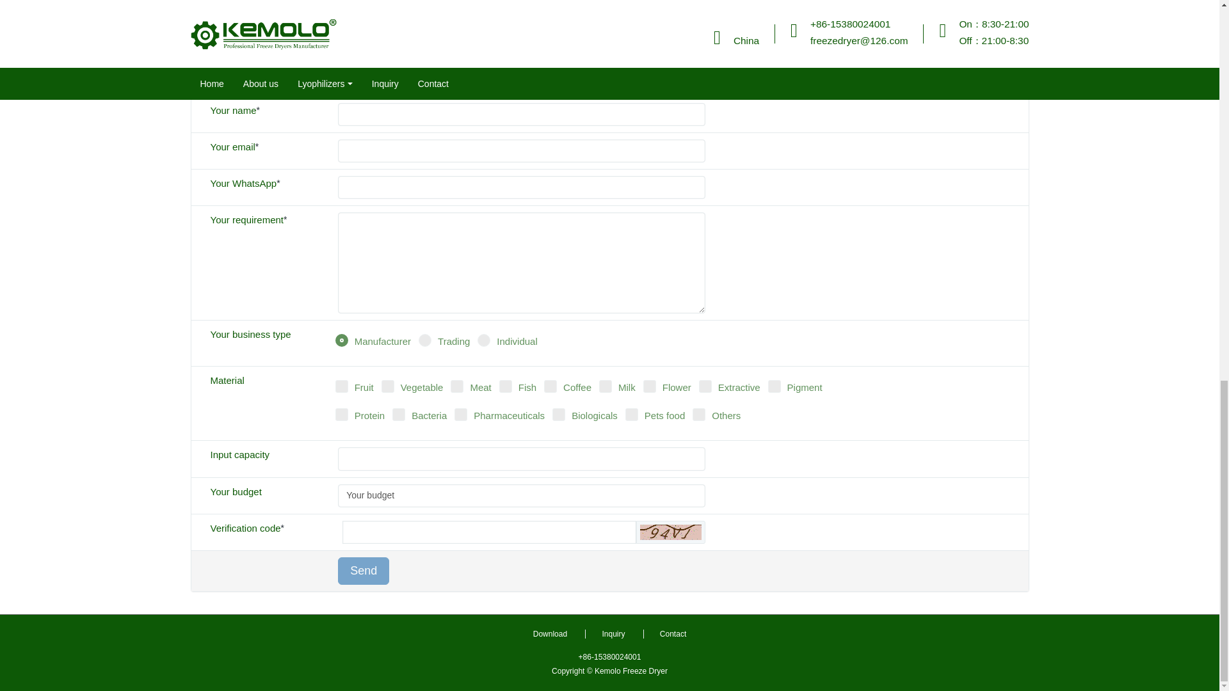 This screenshot has width=1229, height=691. What do you see at coordinates (550, 633) in the screenshot?
I see `Download` at bounding box center [550, 633].